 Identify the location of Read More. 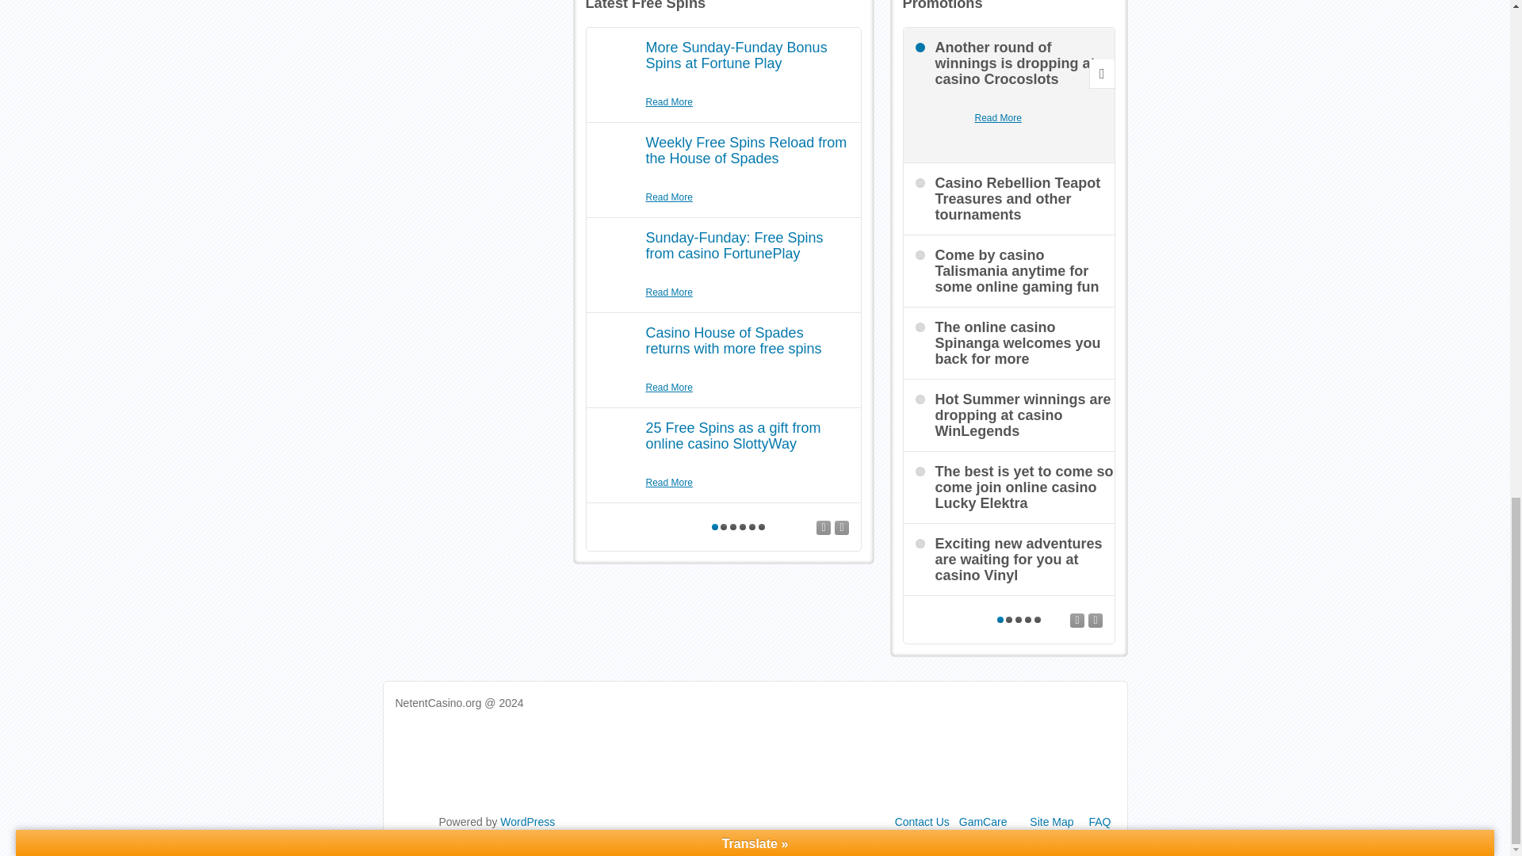
(998, 118).